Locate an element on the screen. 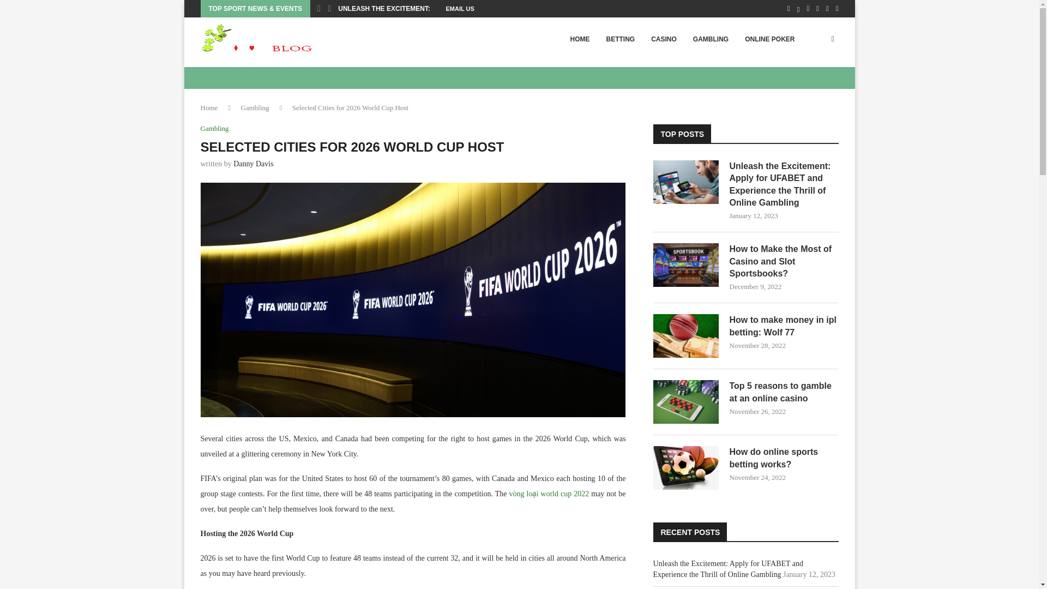  Danny Davis is located at coordinates (253, 164).